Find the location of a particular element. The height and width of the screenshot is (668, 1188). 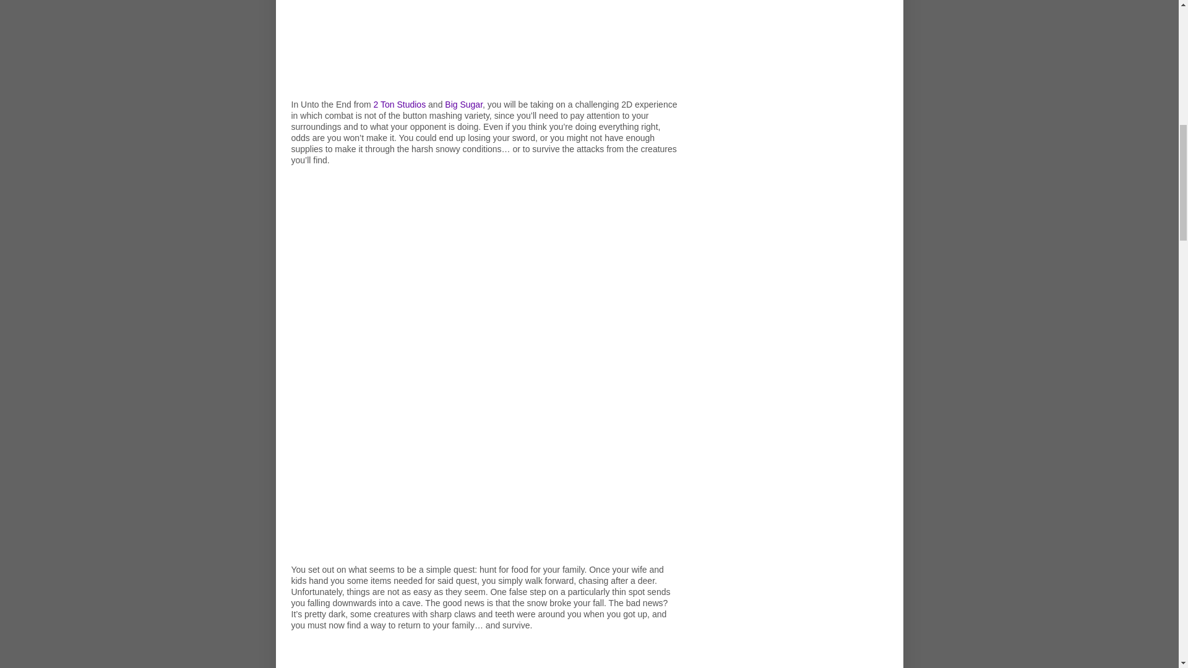

Big Sugar is located at coordinates (463, 104).